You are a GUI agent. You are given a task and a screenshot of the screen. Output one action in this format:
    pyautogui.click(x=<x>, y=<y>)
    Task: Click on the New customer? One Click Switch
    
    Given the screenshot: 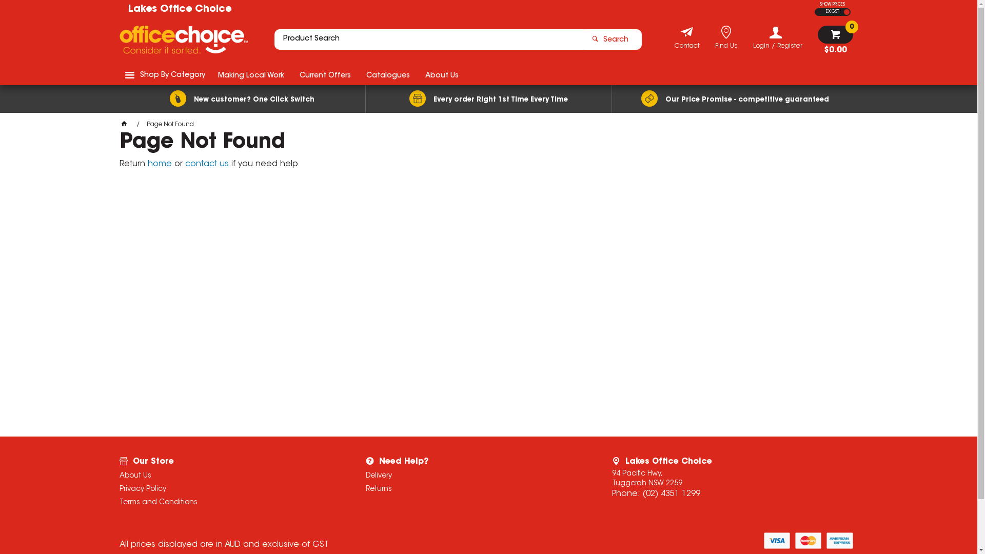 What is the action you would take?
    pyautogui.click(x=242, y=99)
    